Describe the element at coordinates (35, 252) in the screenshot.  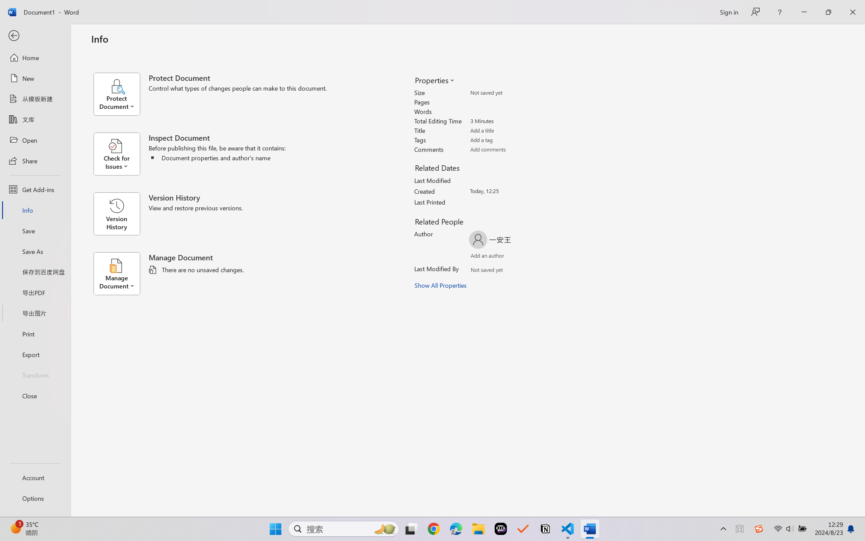
I see `Save As` at that location.